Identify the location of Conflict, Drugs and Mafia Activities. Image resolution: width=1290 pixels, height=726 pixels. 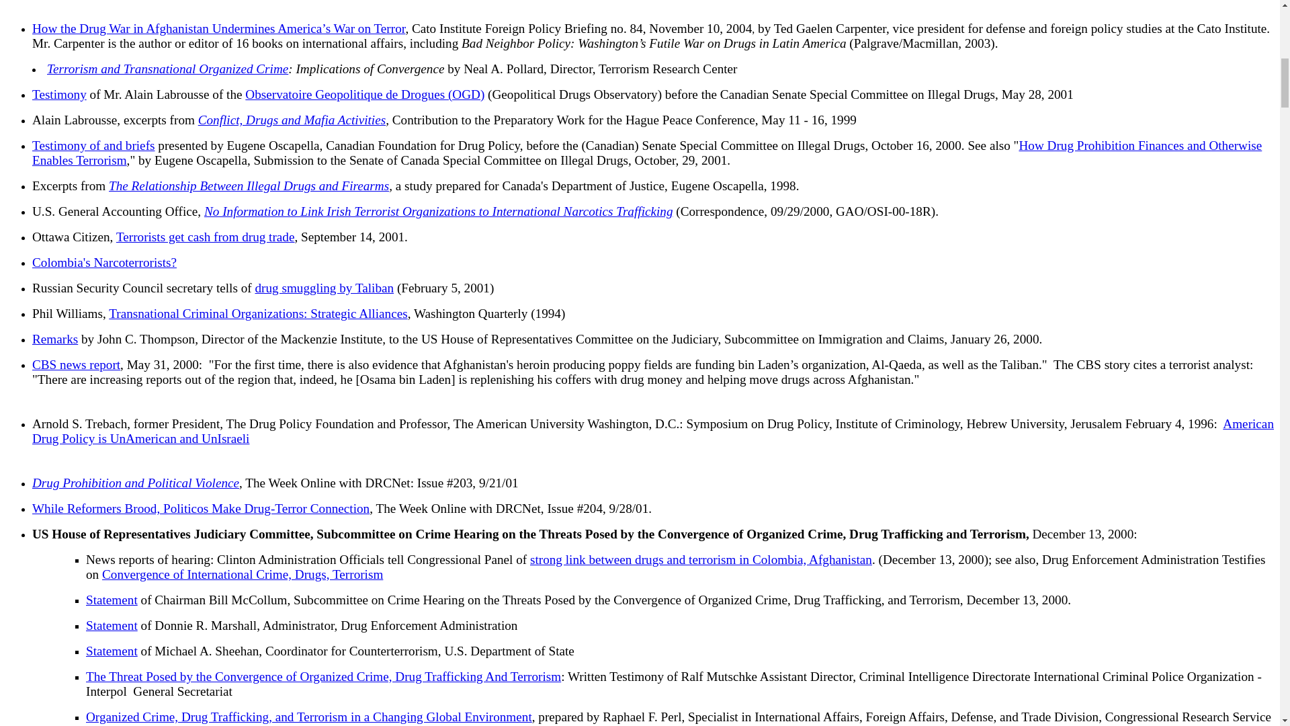
(292, 120).